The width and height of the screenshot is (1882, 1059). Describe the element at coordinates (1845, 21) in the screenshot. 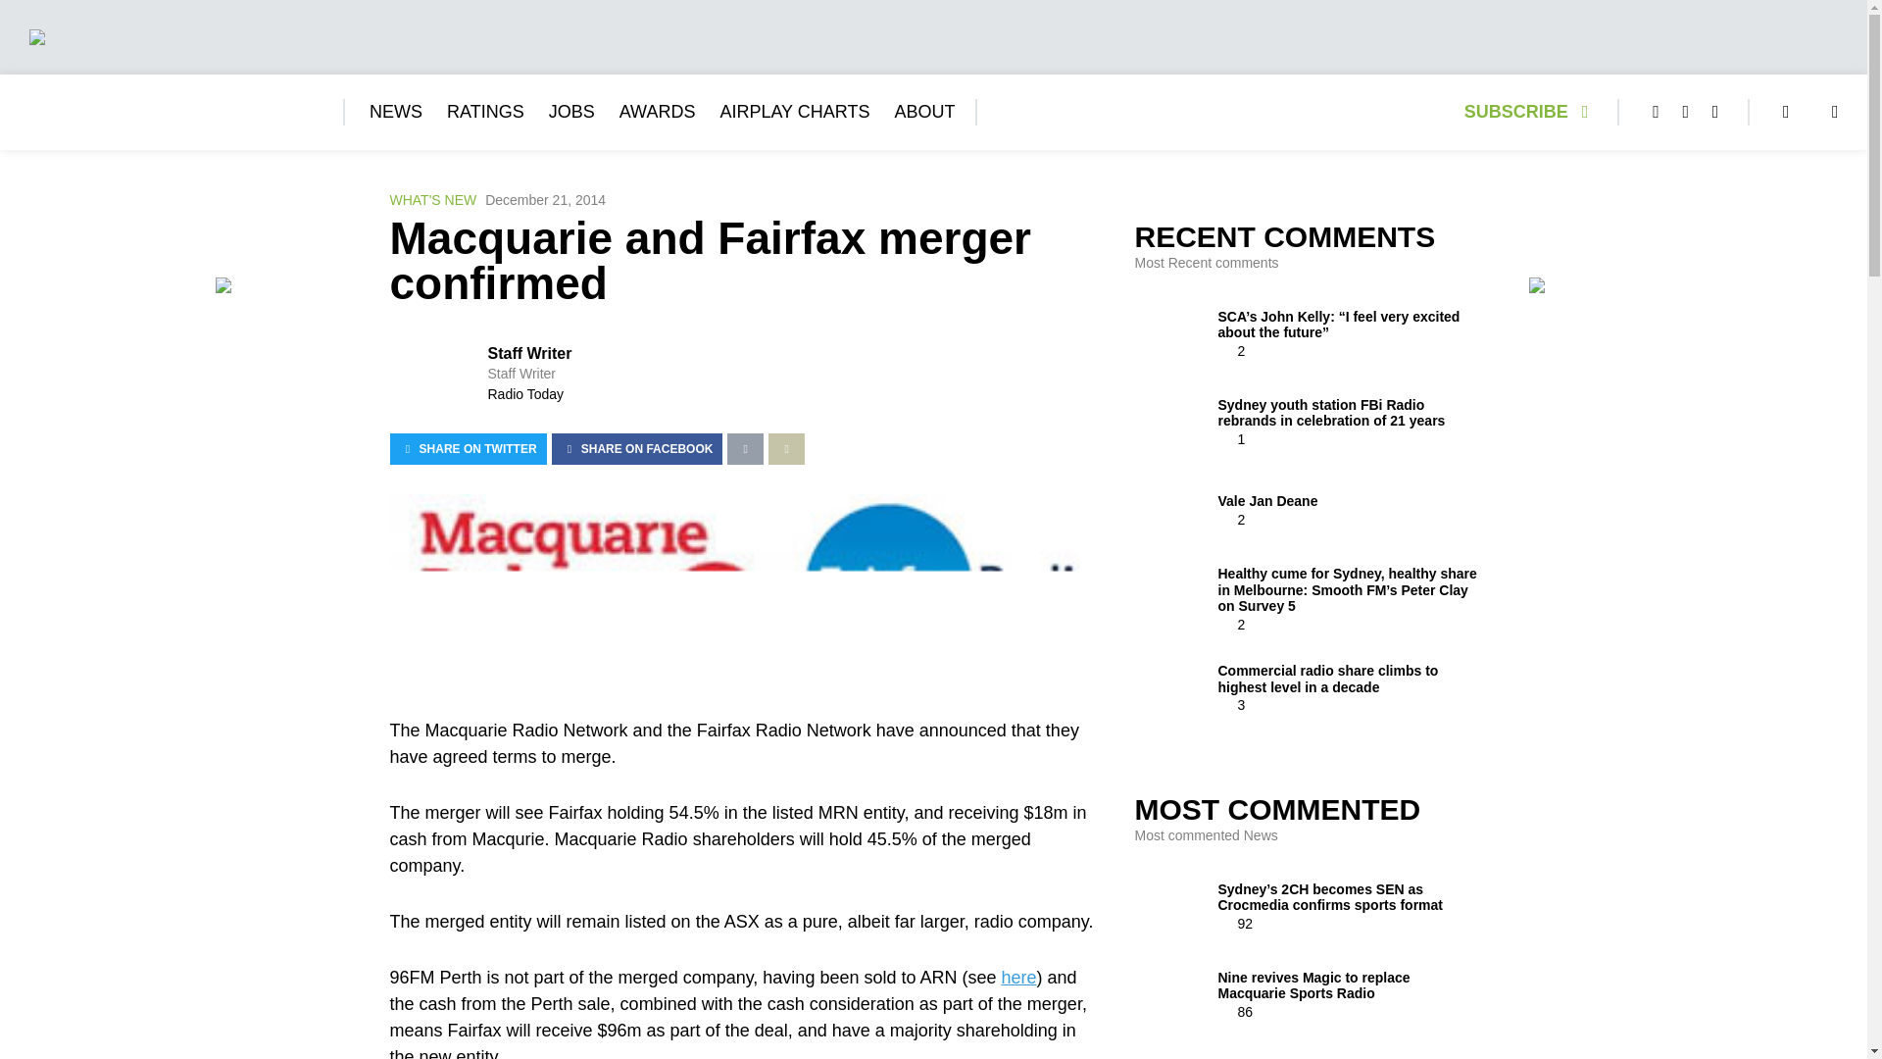

I see `Close` at that location.